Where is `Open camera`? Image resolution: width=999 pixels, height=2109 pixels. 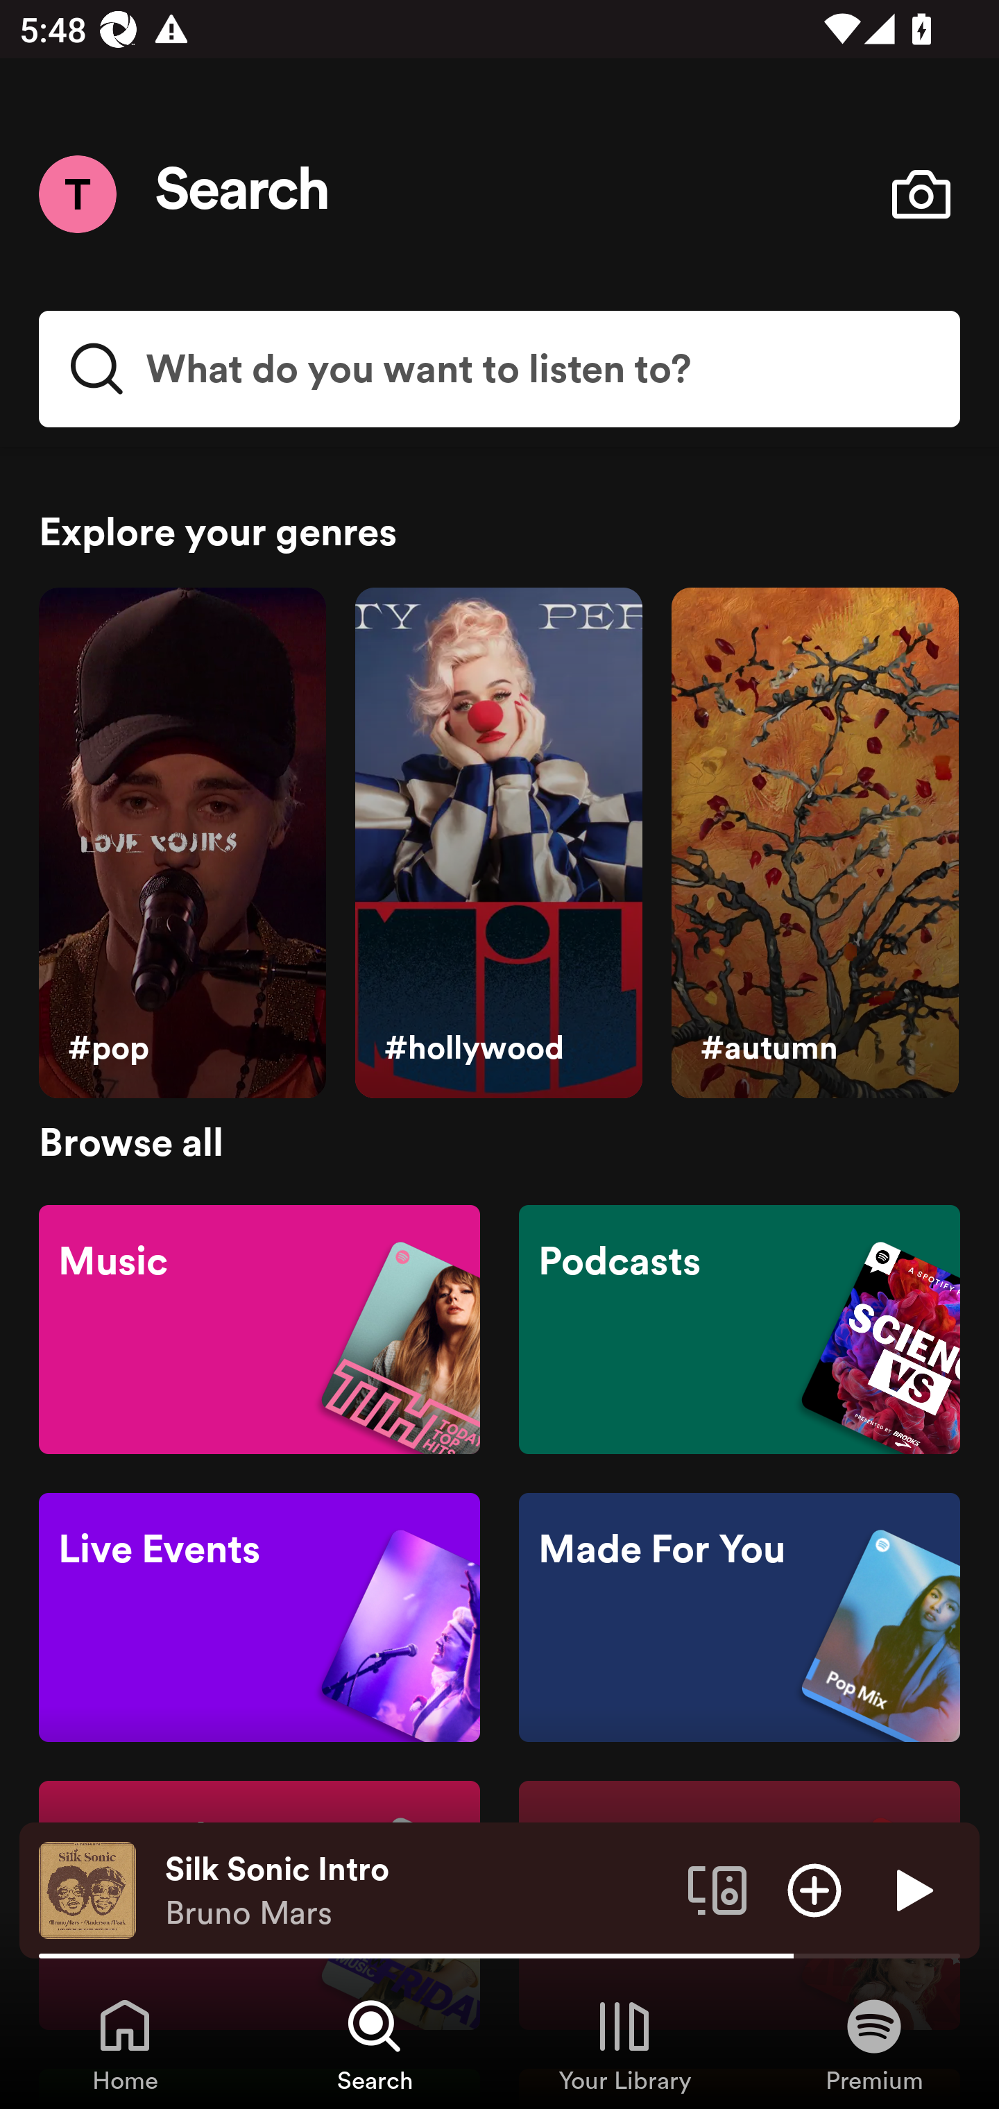 Open camera is located at coordinates (921, 194).